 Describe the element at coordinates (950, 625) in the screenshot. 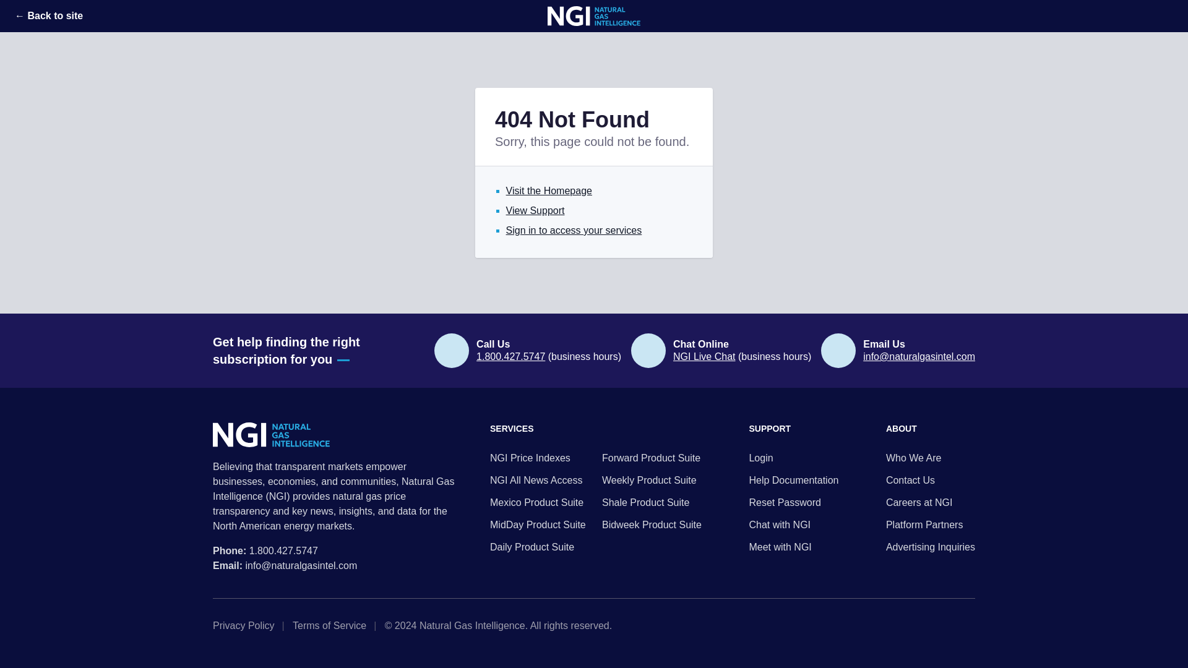

I see `LinkedIn` at that location.